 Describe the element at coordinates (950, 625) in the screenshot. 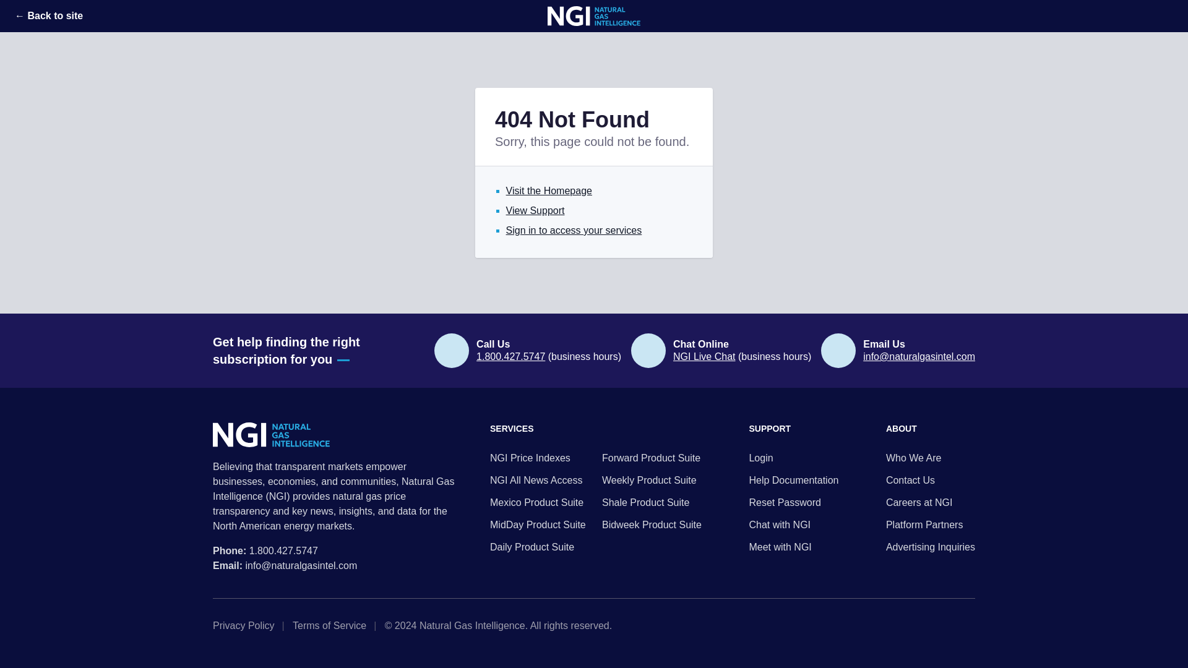

I see `LinkedIn` at that location.